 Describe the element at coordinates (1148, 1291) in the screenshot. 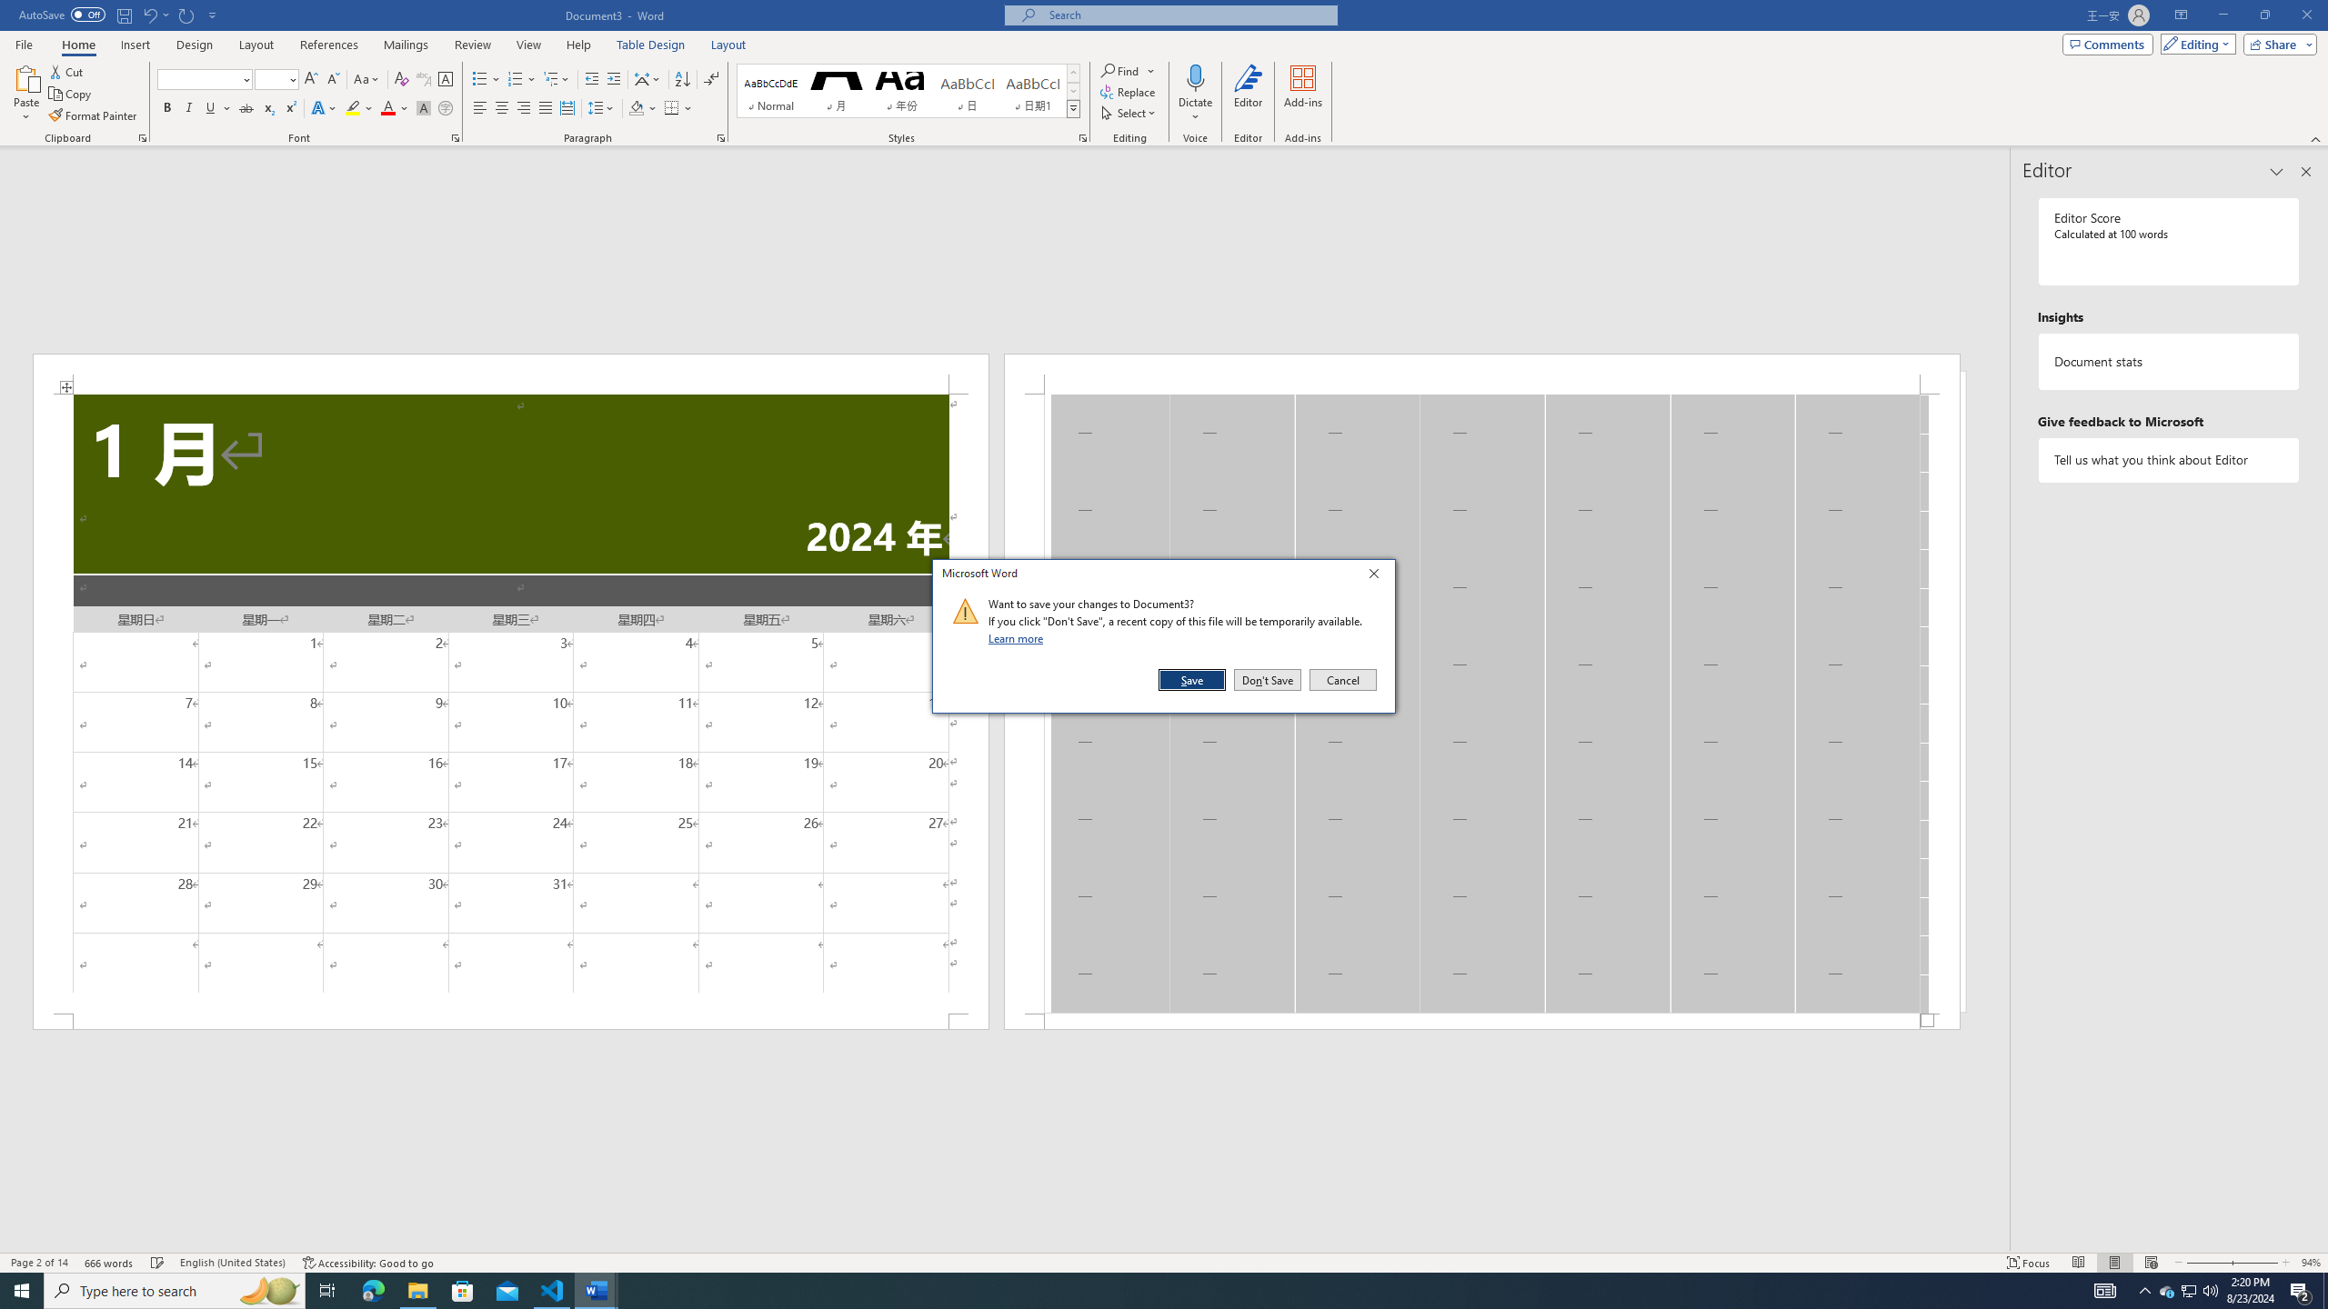

I see `Running applications` at that location.